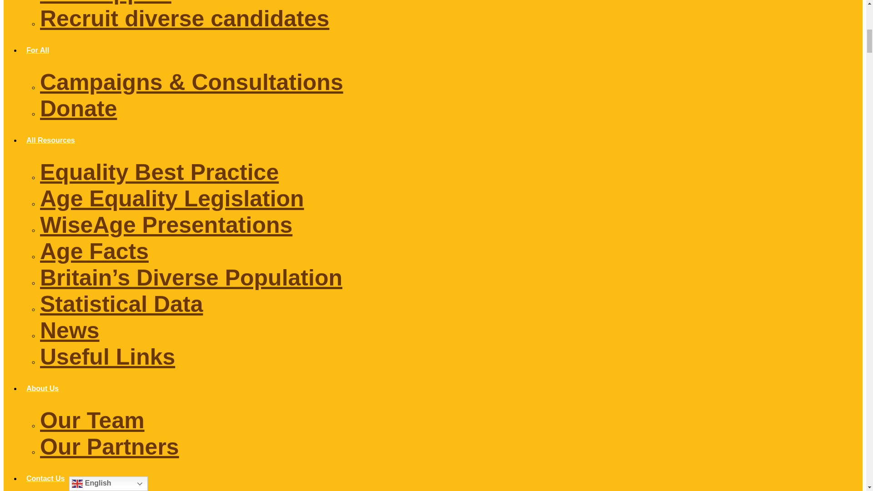  What do you see at coordinates (50, 140) in the screenshot?
I see `All Resources` at bounding box center [50, 140].